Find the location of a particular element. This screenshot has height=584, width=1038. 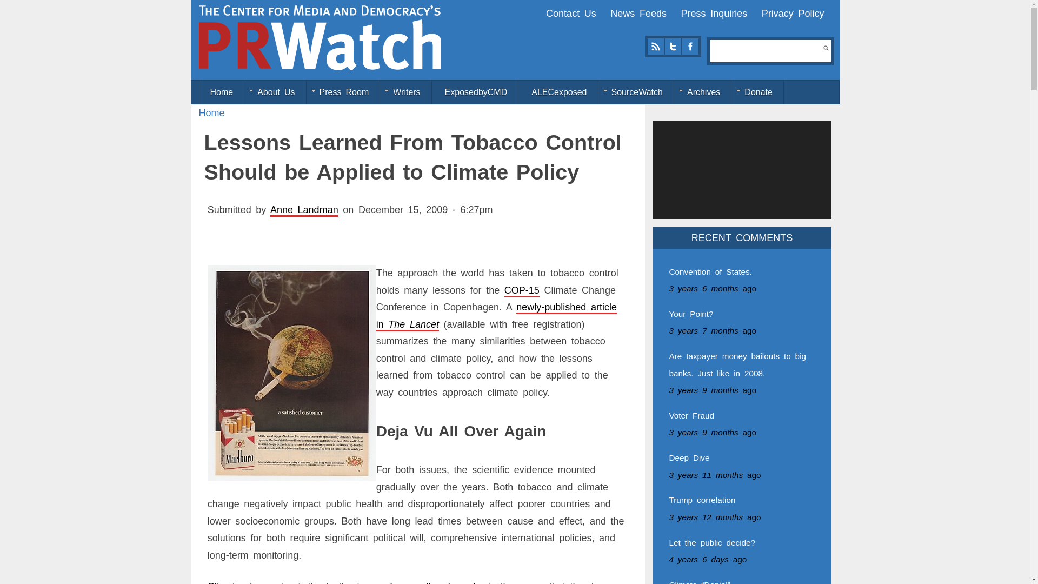

Enter the terms you wish to search for. is located at coordinates (767, 51).